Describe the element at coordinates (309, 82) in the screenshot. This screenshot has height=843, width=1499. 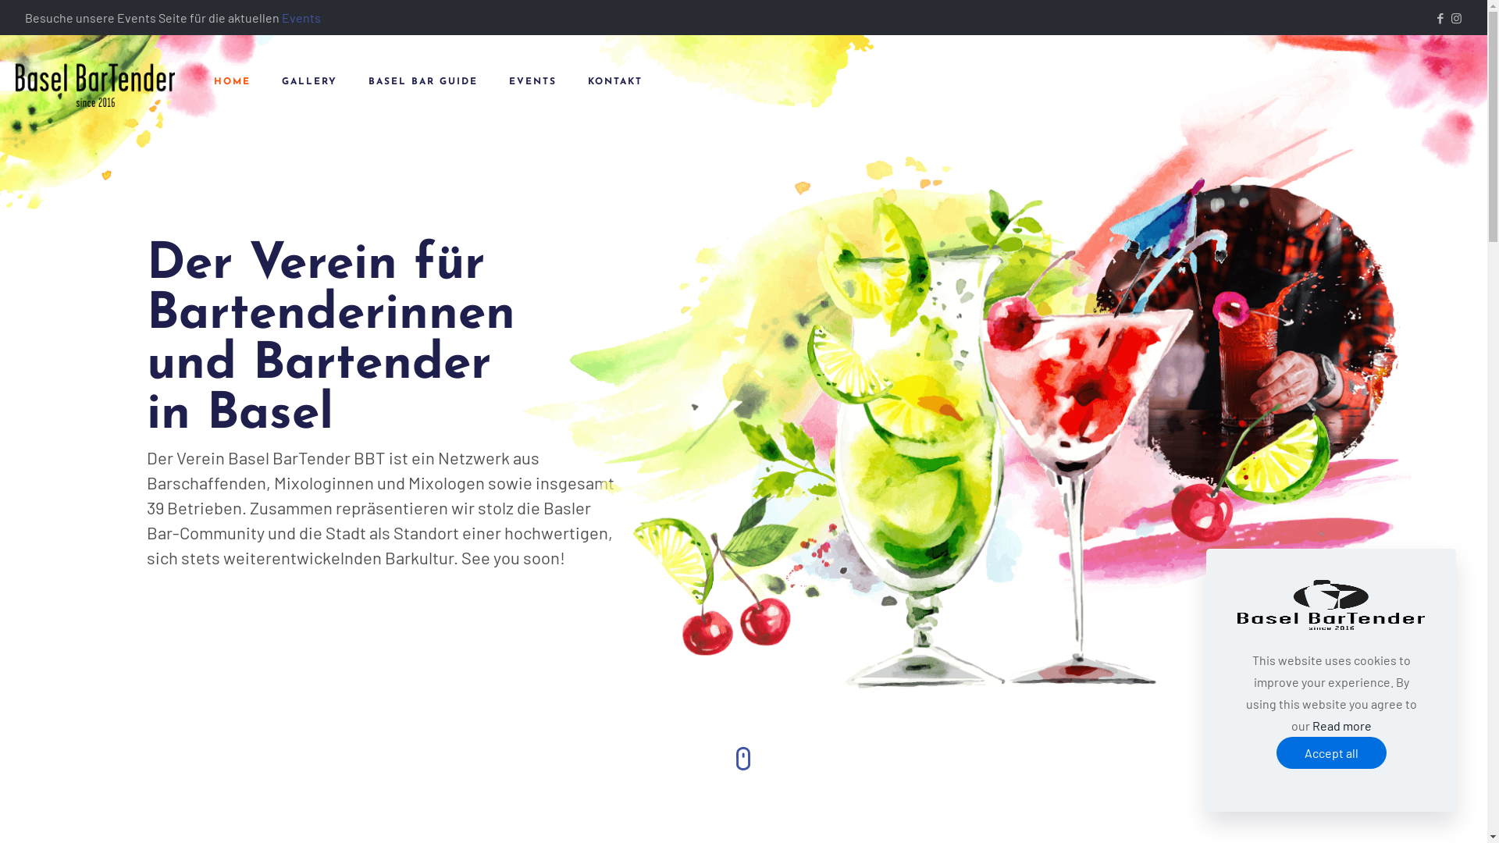
I see `GALLERY` at that location.